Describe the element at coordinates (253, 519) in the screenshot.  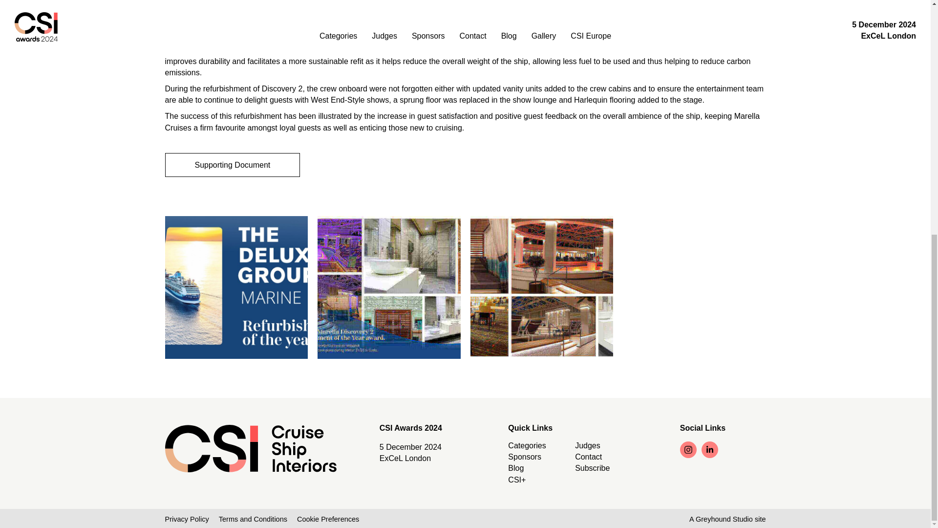
I see `Terms and Conditions` at that location.